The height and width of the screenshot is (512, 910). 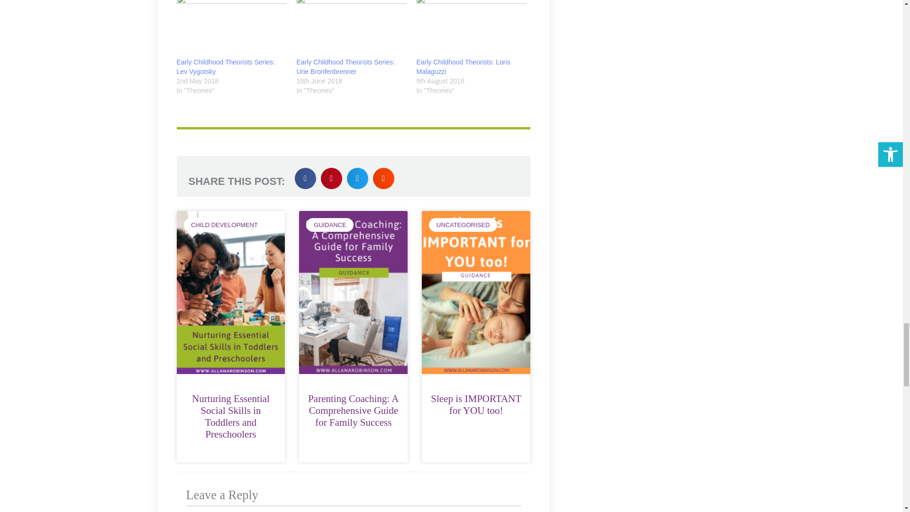 I want to click on Early Childhood Theorists Series: Lev Vygotsky, so click(x=226, y=66).